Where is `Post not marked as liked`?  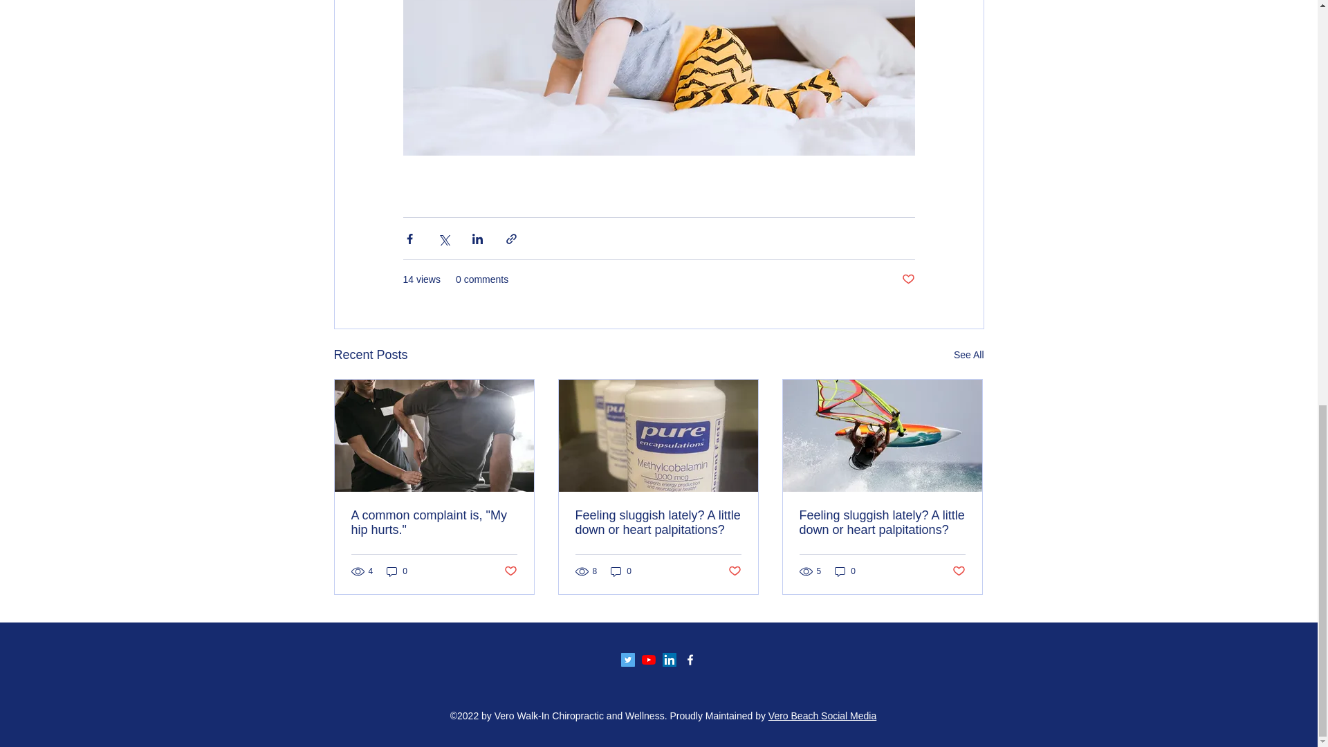
Post not marked as liked is located at coordinates (735, 571).